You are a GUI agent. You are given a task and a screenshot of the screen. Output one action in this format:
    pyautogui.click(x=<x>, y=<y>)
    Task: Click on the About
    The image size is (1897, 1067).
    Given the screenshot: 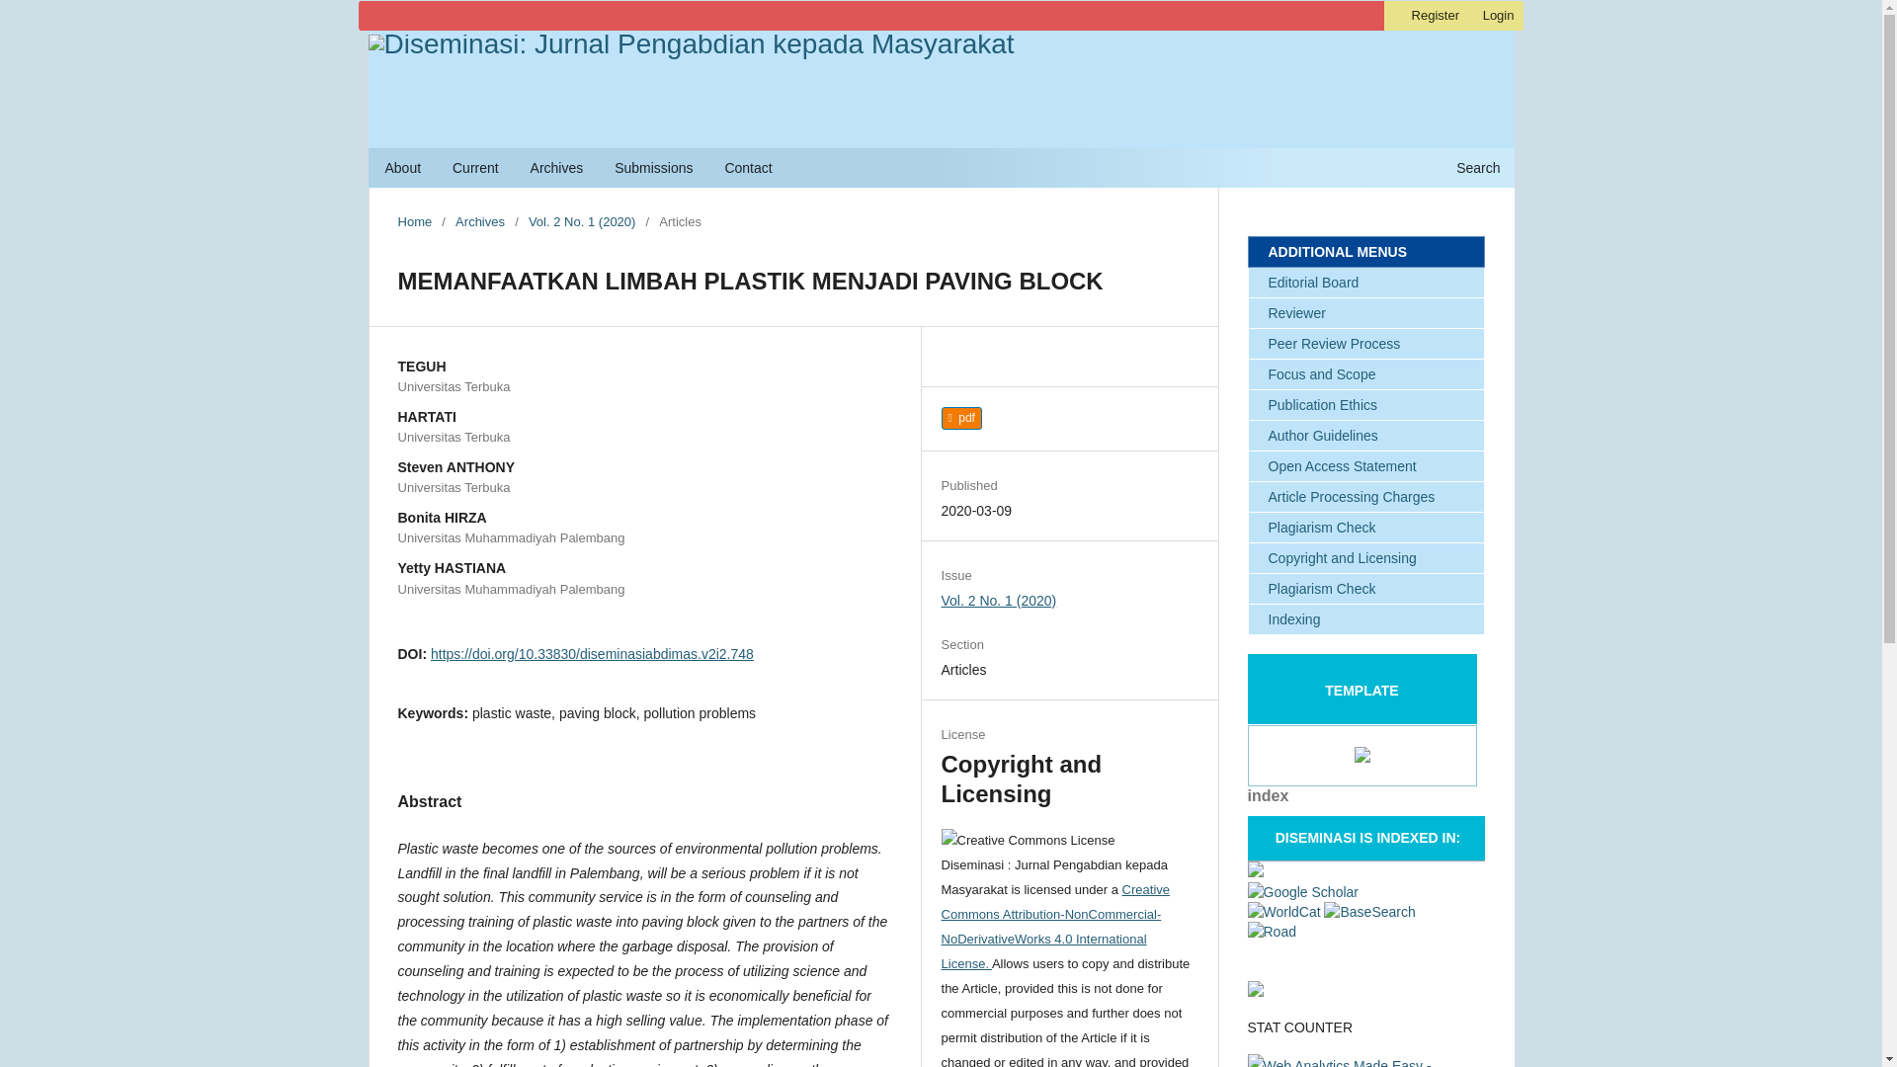 What is the action you would take?
    pyautogui.click(x=403, y=170)
    